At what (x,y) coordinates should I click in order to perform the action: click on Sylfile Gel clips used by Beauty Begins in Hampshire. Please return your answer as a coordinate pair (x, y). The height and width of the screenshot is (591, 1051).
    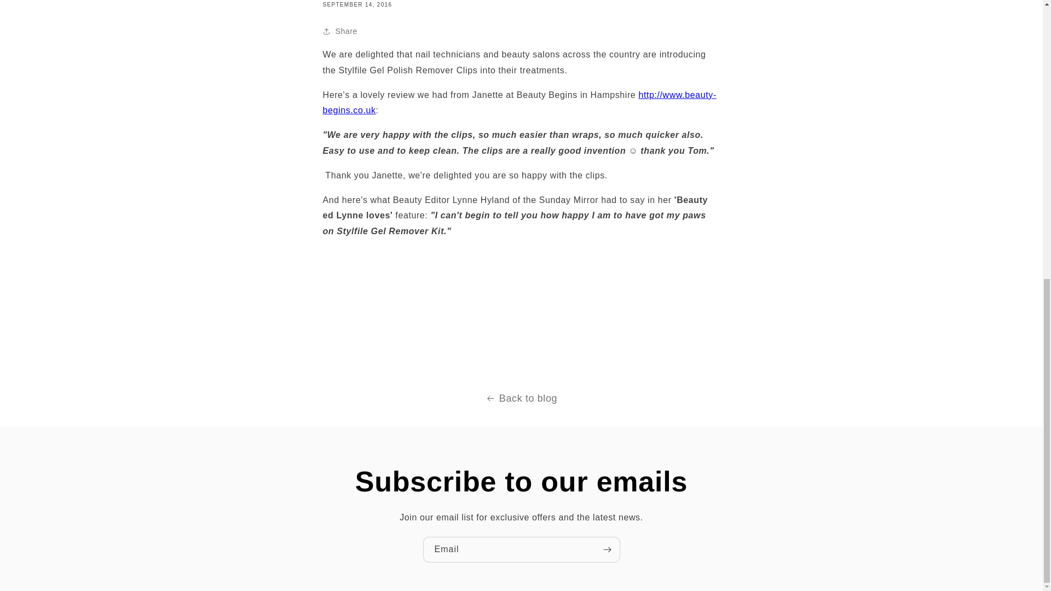
    Looking at the image, I should click on (519, 103).